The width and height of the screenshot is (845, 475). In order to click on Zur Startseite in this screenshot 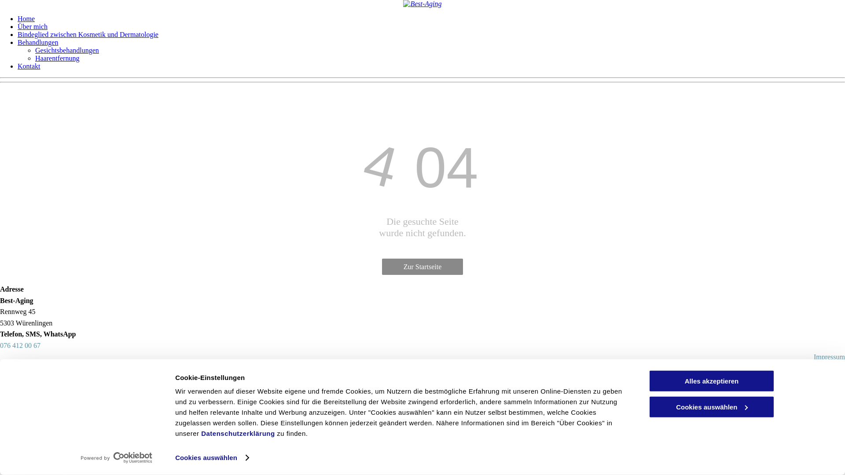, I will do `click(422, 267)`.